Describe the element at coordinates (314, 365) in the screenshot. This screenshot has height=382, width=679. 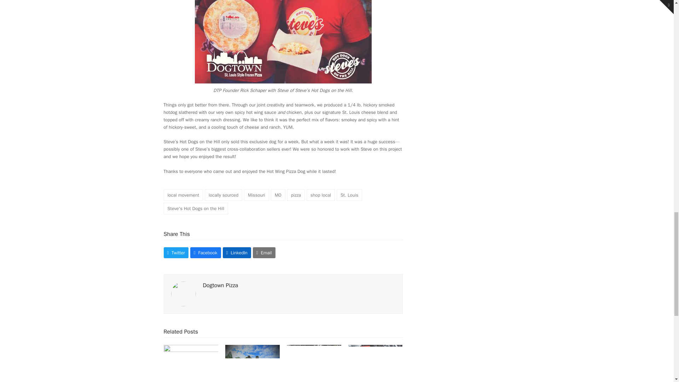
I see `The History of Dogtown, St. Louis` at that location.